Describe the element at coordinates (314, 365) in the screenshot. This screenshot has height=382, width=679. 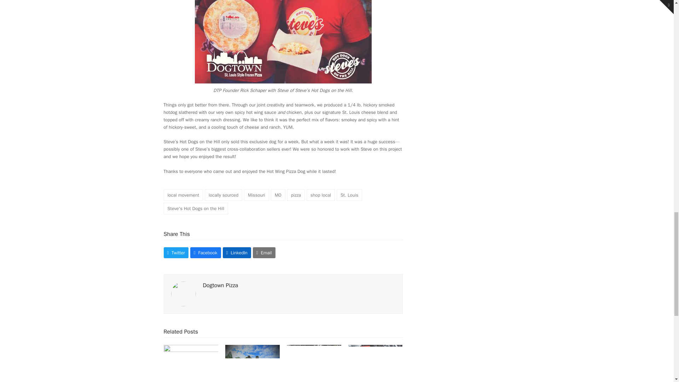
I see `The History of Dogtown, St. Louis` at that location.